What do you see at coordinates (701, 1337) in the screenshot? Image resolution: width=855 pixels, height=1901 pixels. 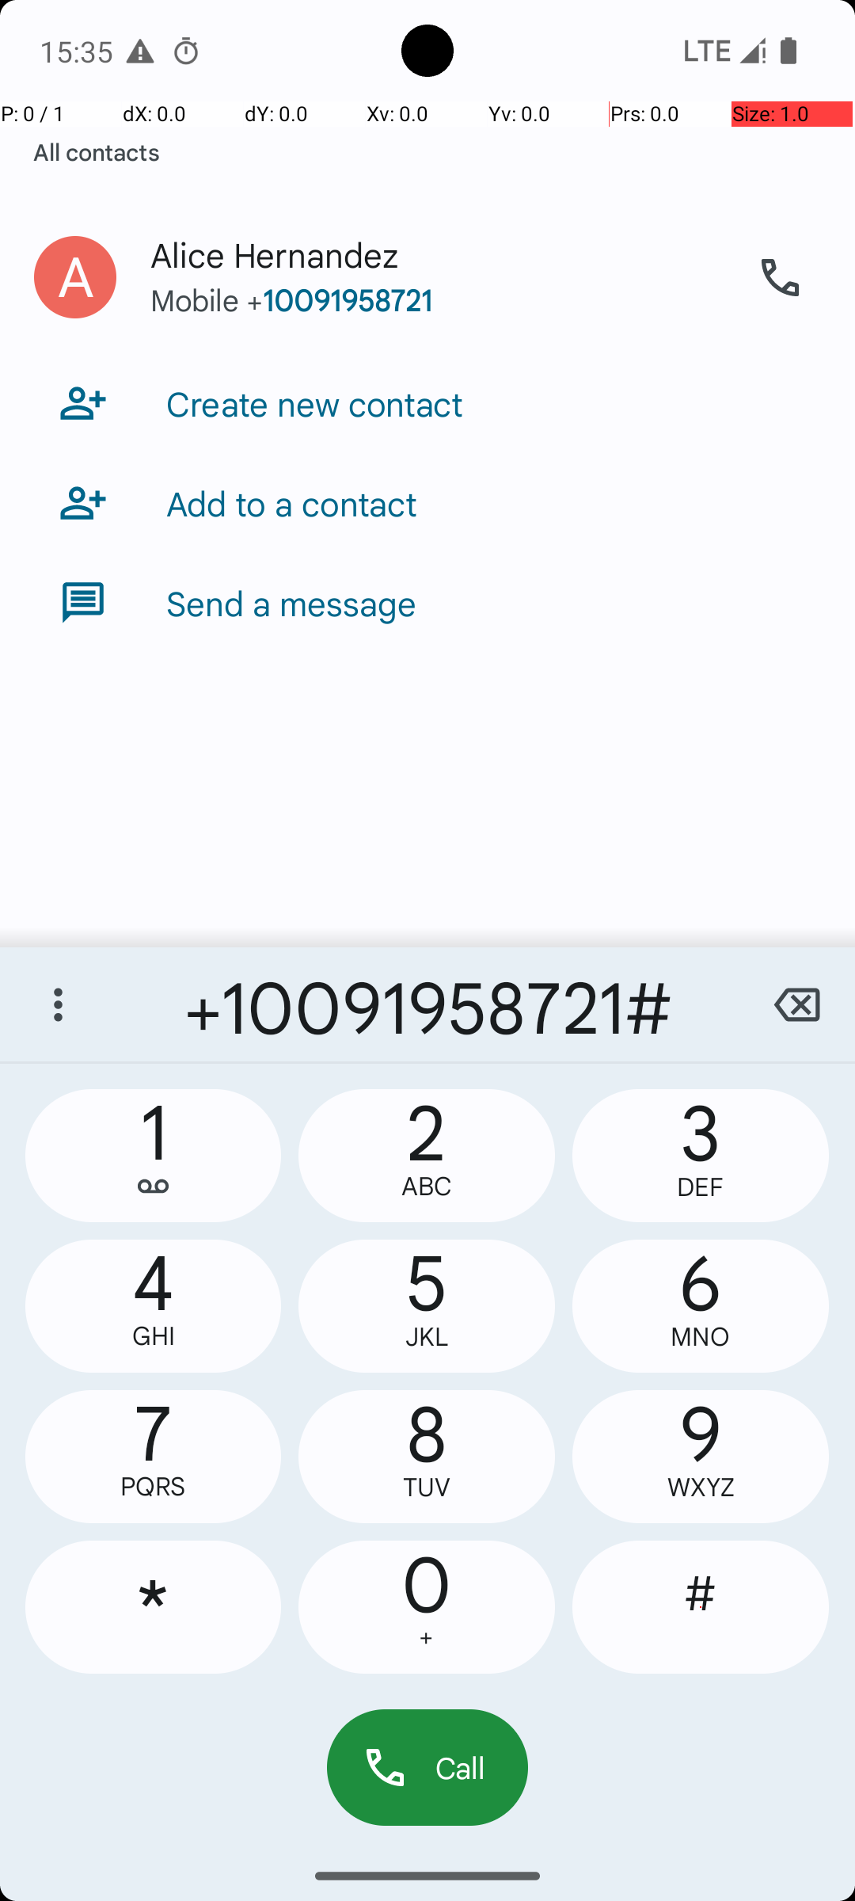 I see `MNO` at bounding box center [701, 1337].